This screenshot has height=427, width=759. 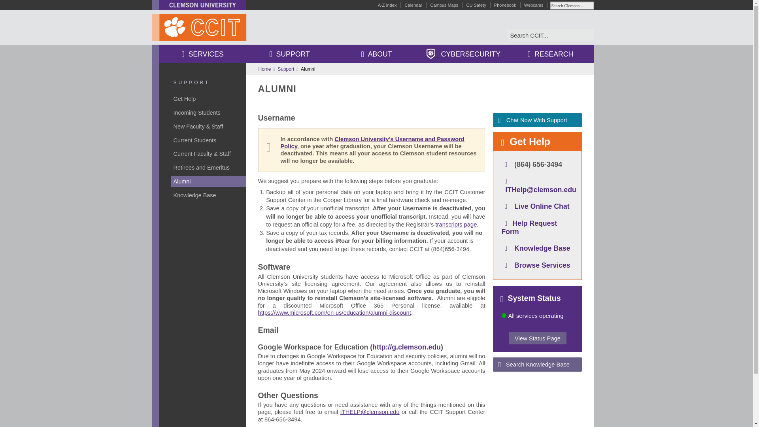 What do you see at coordinates (370, 412) in the screenshot?
I see `CCIT Support Center Email` at bounding box center [370, 412].